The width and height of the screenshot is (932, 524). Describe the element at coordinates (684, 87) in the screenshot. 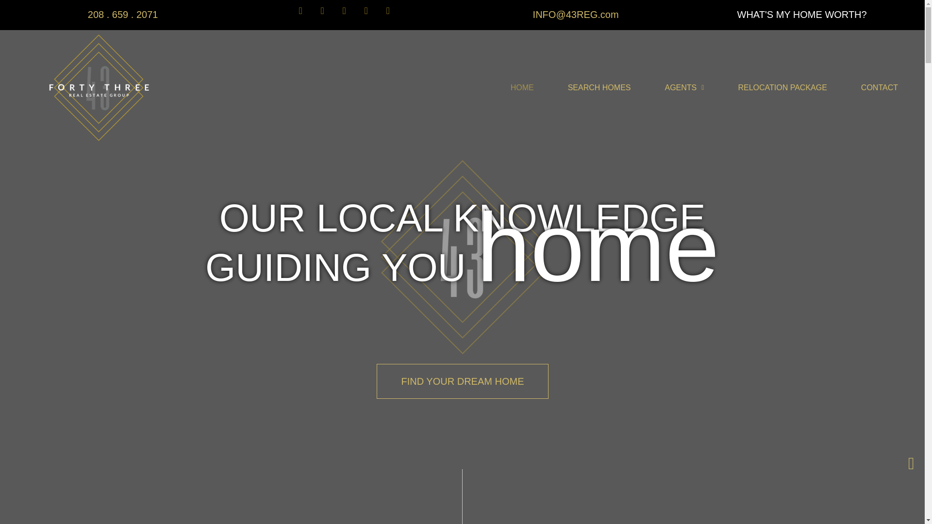

I see `AGENTS` at that location.